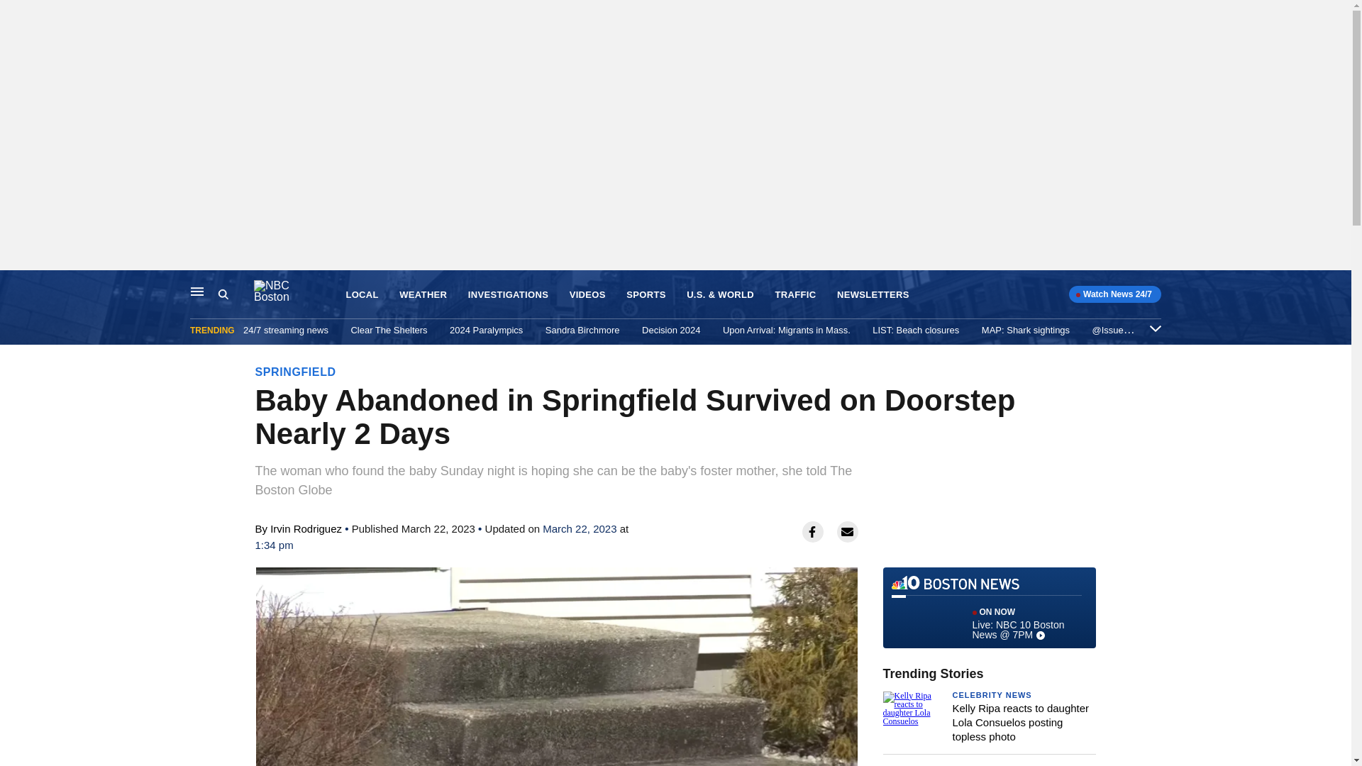  What do you see at coordinates (486, 330) in the screenshot?
I see `2024 Paralympics` at bounding box center [486, 330].